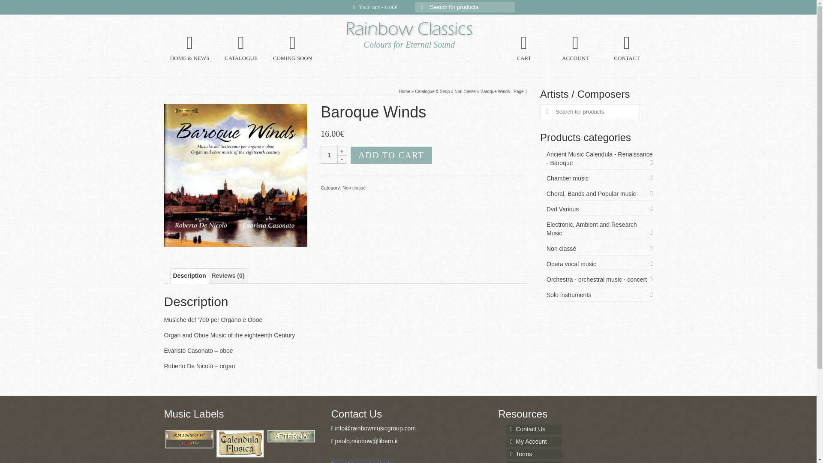  What do you see at coordinates (292, 49) in the screenshot?
I see `COMING SOON` at bounding box center [292, 49].